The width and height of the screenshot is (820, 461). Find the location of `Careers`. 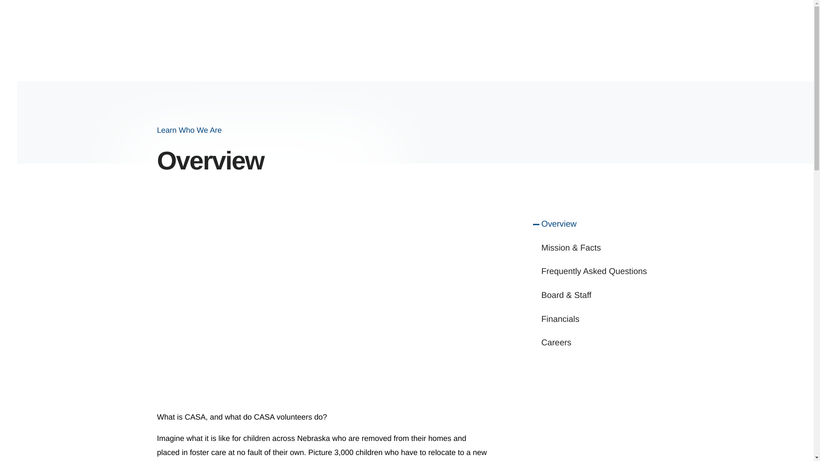

Careers is located at coordinates (599, 343).